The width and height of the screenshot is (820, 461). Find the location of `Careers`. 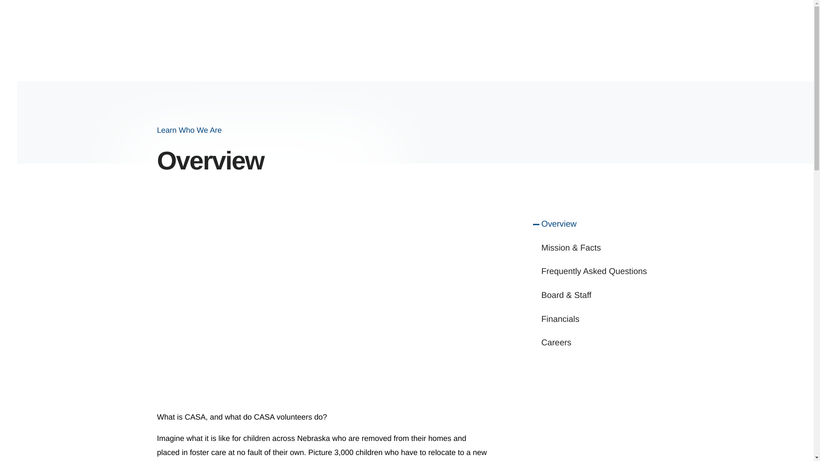

Careers is located at coordinates (599, 343).